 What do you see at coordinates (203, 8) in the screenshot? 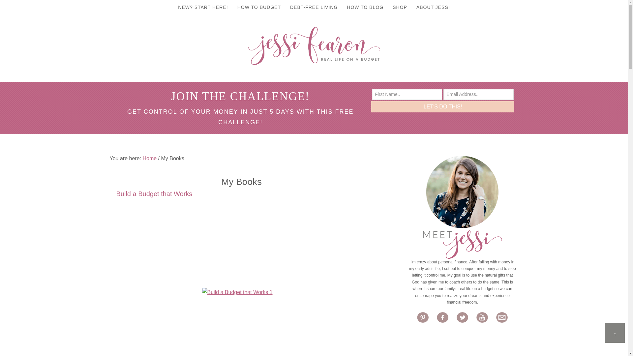
I see `NEW? START HERE!` at bounding box center [203, 8].